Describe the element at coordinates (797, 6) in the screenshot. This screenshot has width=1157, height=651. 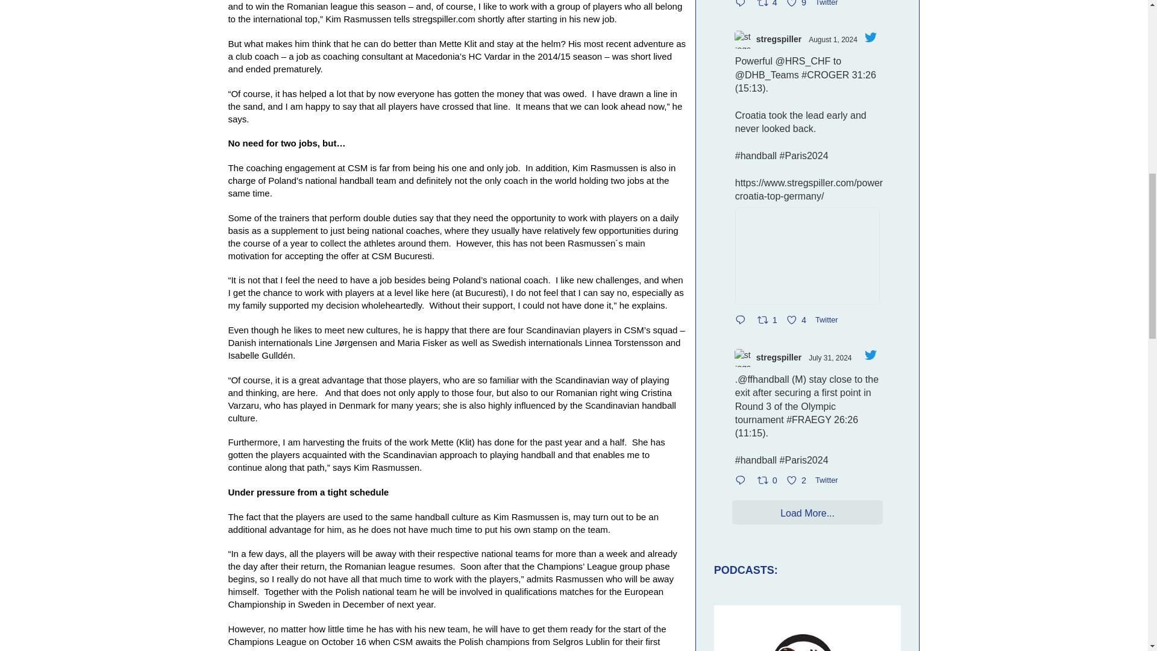
I see `August 1, 2024 1818816985582477682` at that location.